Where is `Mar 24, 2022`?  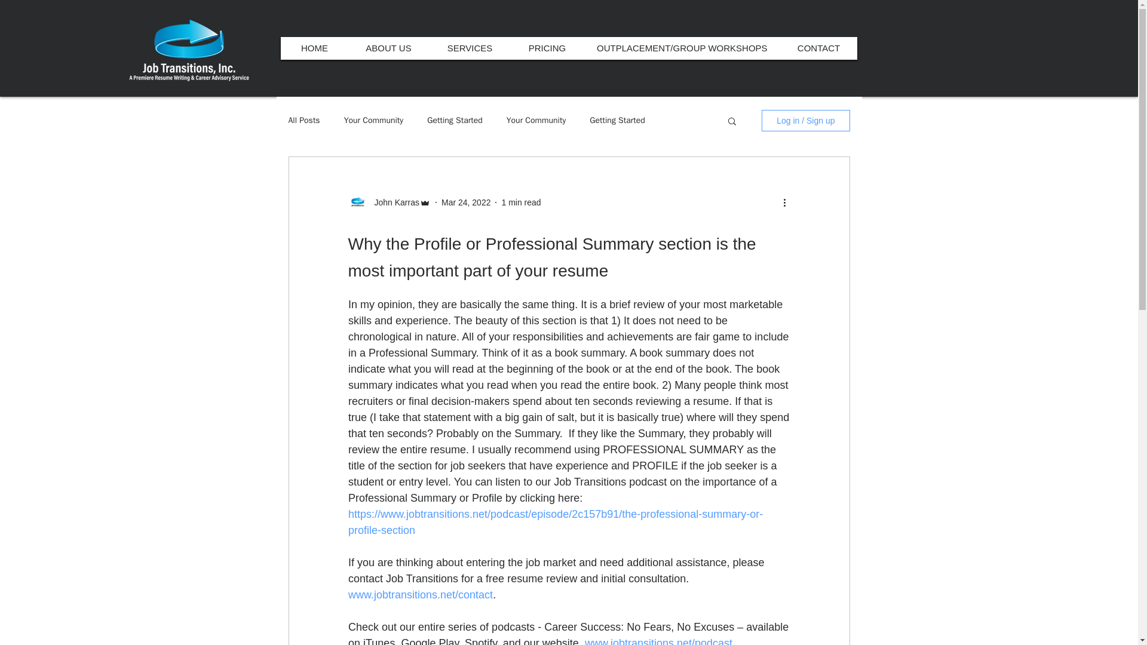 Mar 24, 2022 is located at coordinates (466, 202).